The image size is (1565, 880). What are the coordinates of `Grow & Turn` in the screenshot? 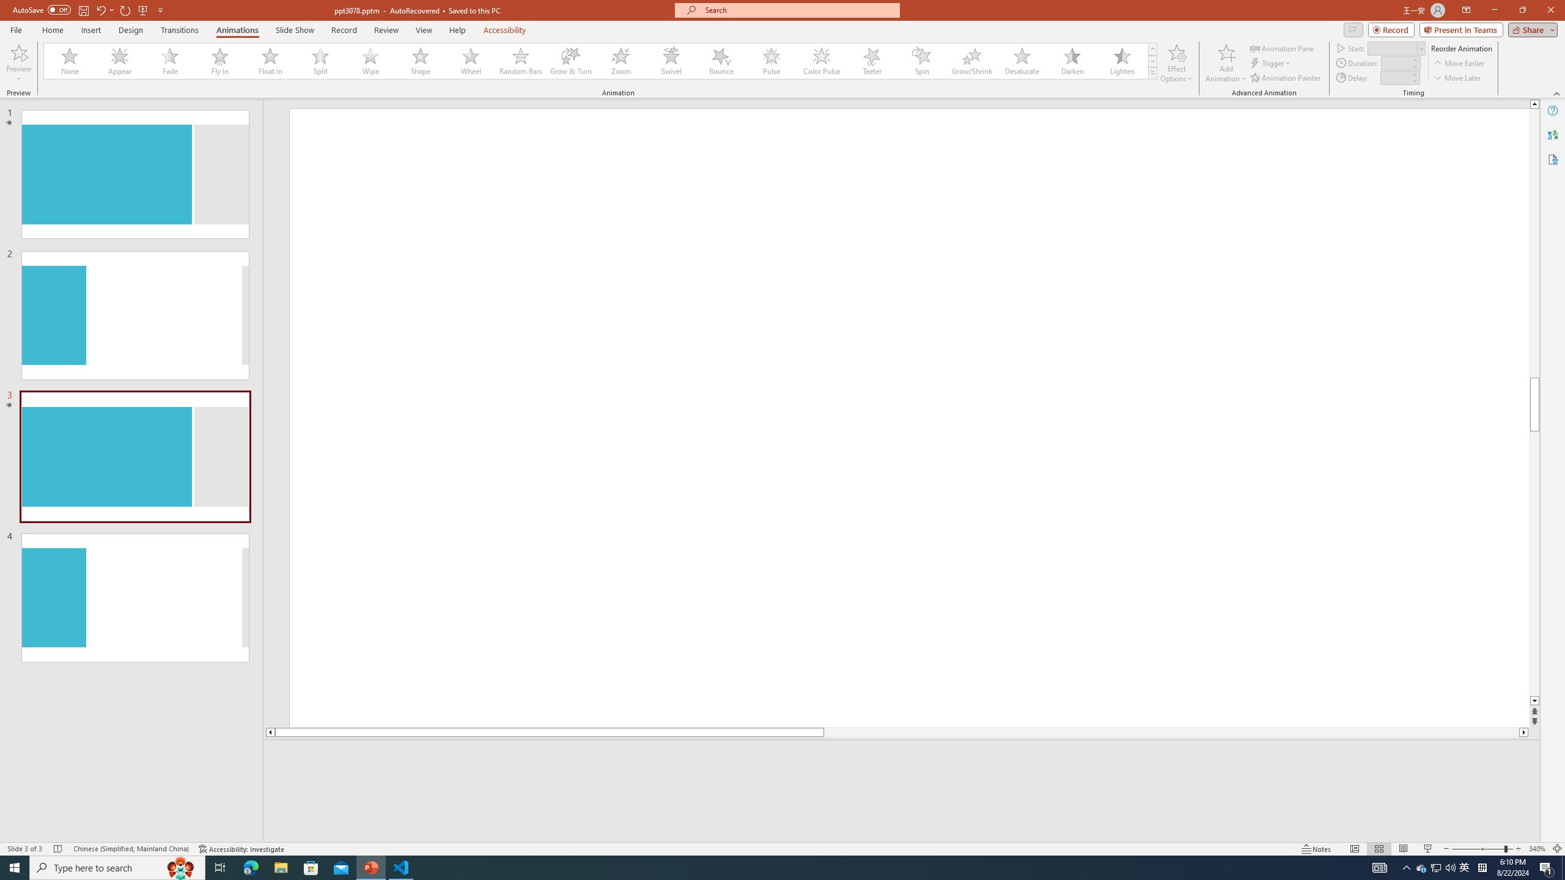 It's located at (571, 61).